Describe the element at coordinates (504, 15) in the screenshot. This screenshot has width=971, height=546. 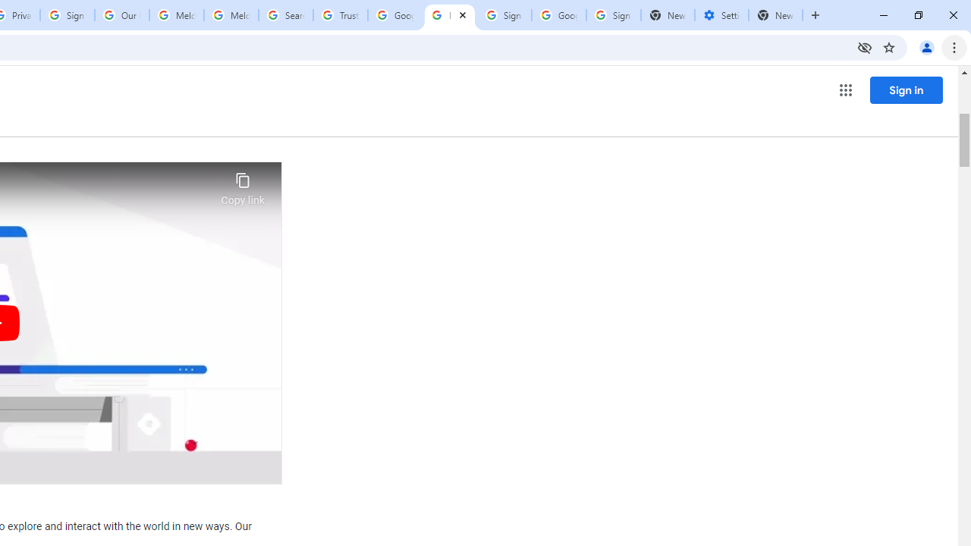
I see `Sign in - Google Accounts` at that location.